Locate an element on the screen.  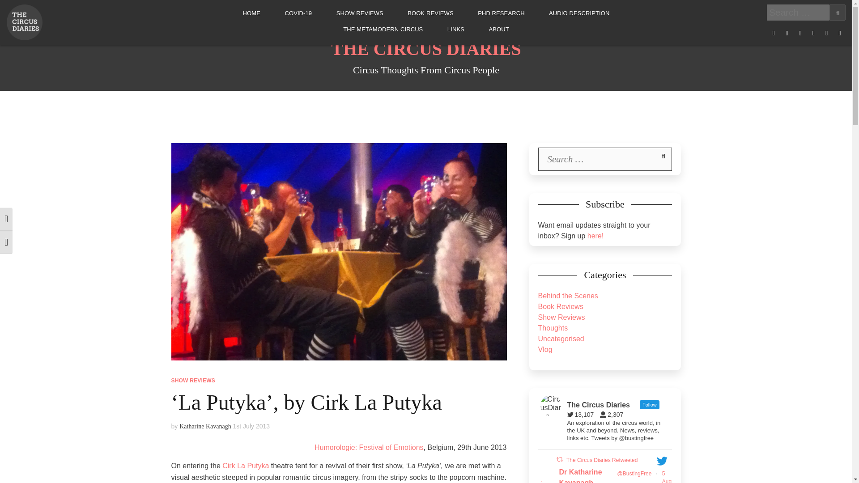
PHD RESEARCH is located at coordinates (501, 13).